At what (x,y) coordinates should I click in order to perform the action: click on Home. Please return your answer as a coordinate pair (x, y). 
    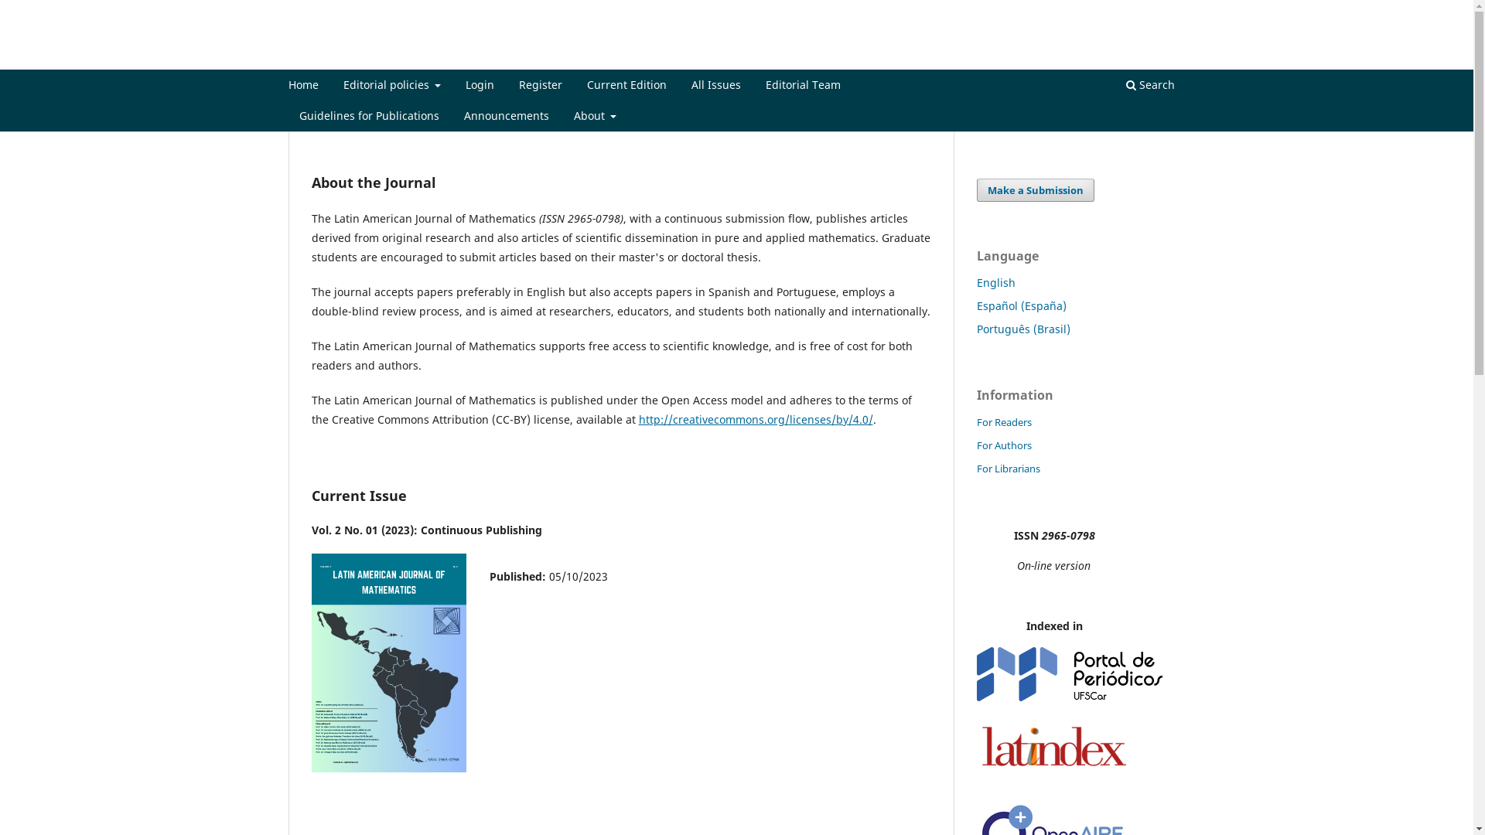
    Looking at the image, I should click on (303, 87).